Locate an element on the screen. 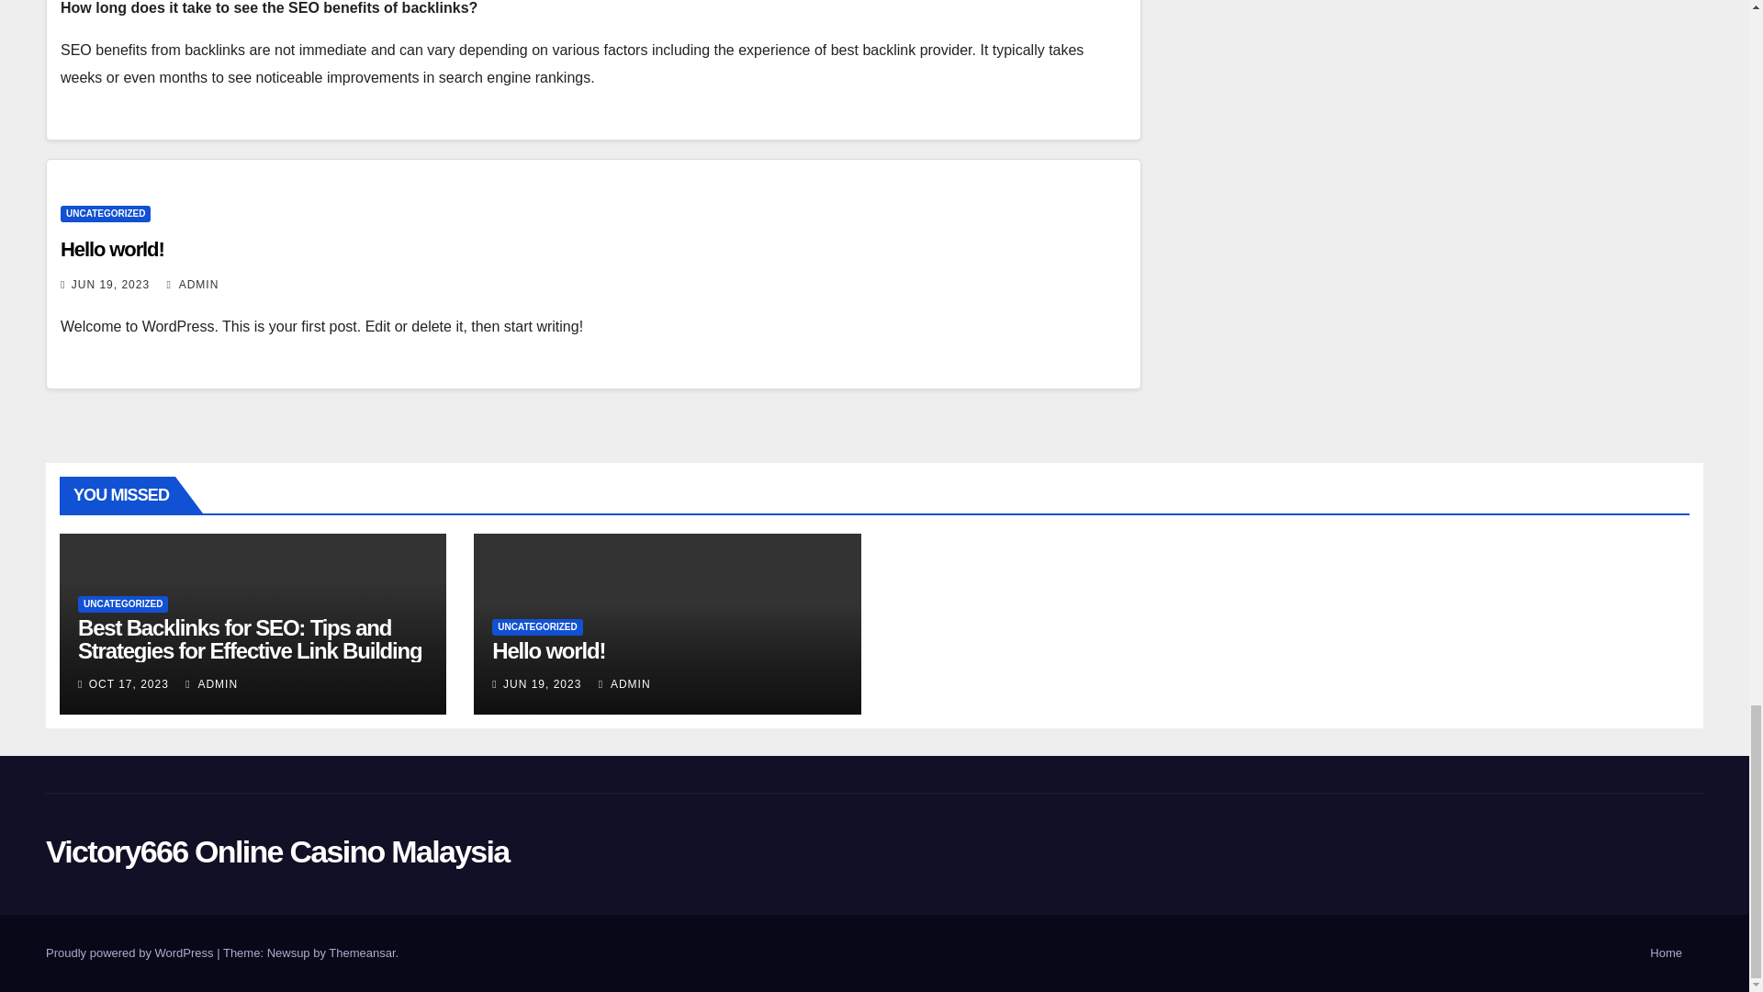  Permalink to: Hello world! is located at coordinates (547, 650).